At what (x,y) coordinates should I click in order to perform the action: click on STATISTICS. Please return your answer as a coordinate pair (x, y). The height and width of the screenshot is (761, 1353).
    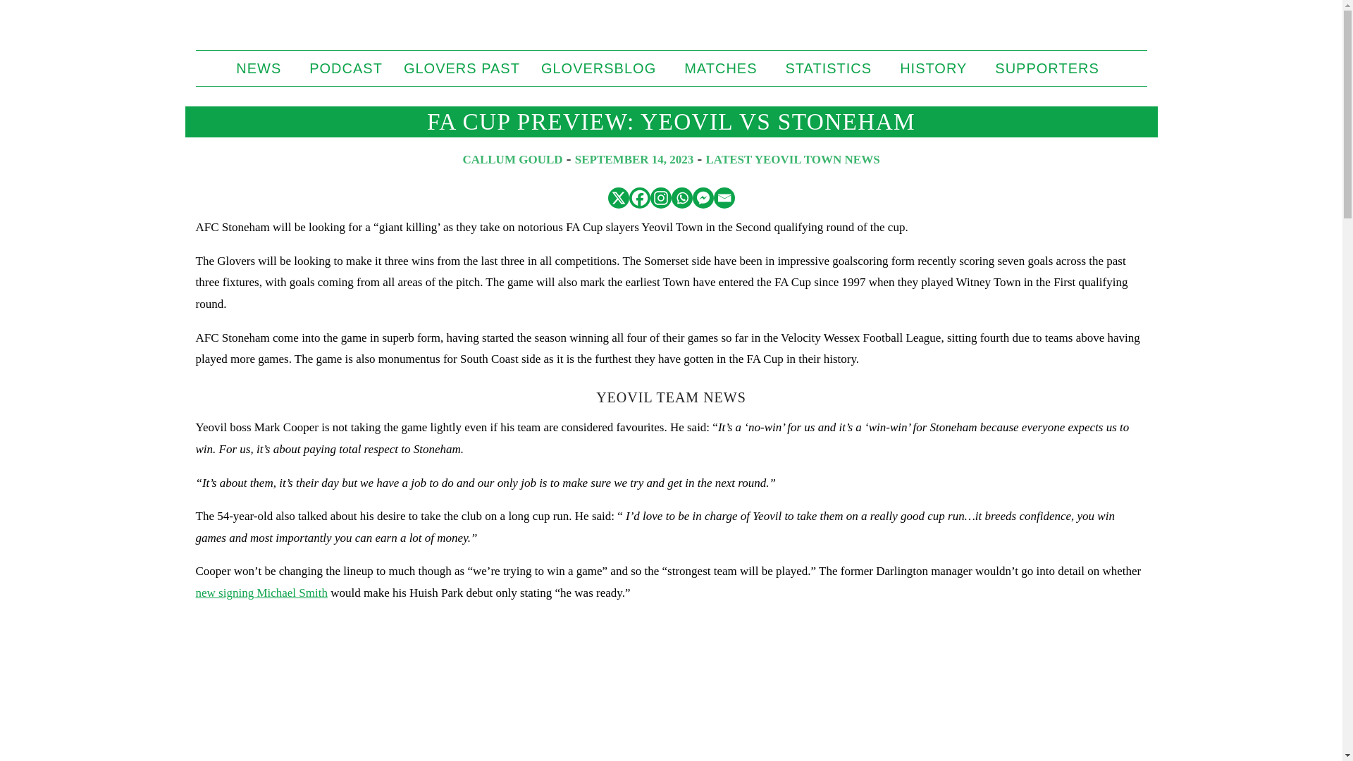
    Looking at the image, I should click on (833, 68).